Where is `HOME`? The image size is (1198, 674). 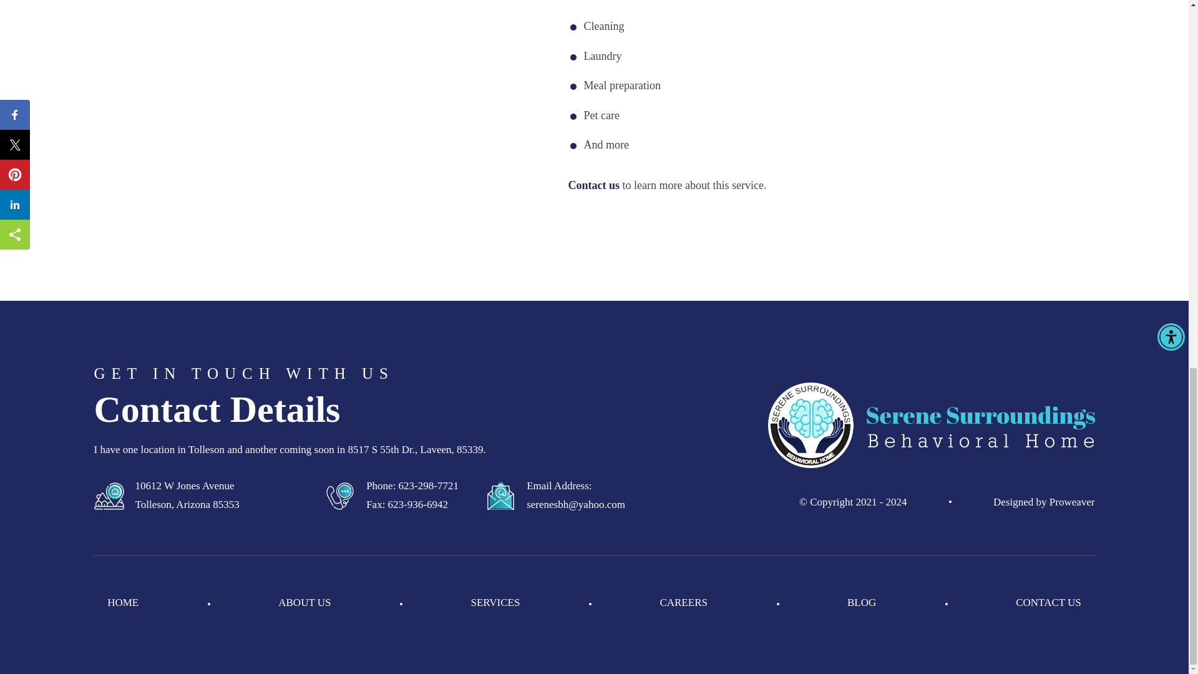 HOME is located at coordinates (123, 603).